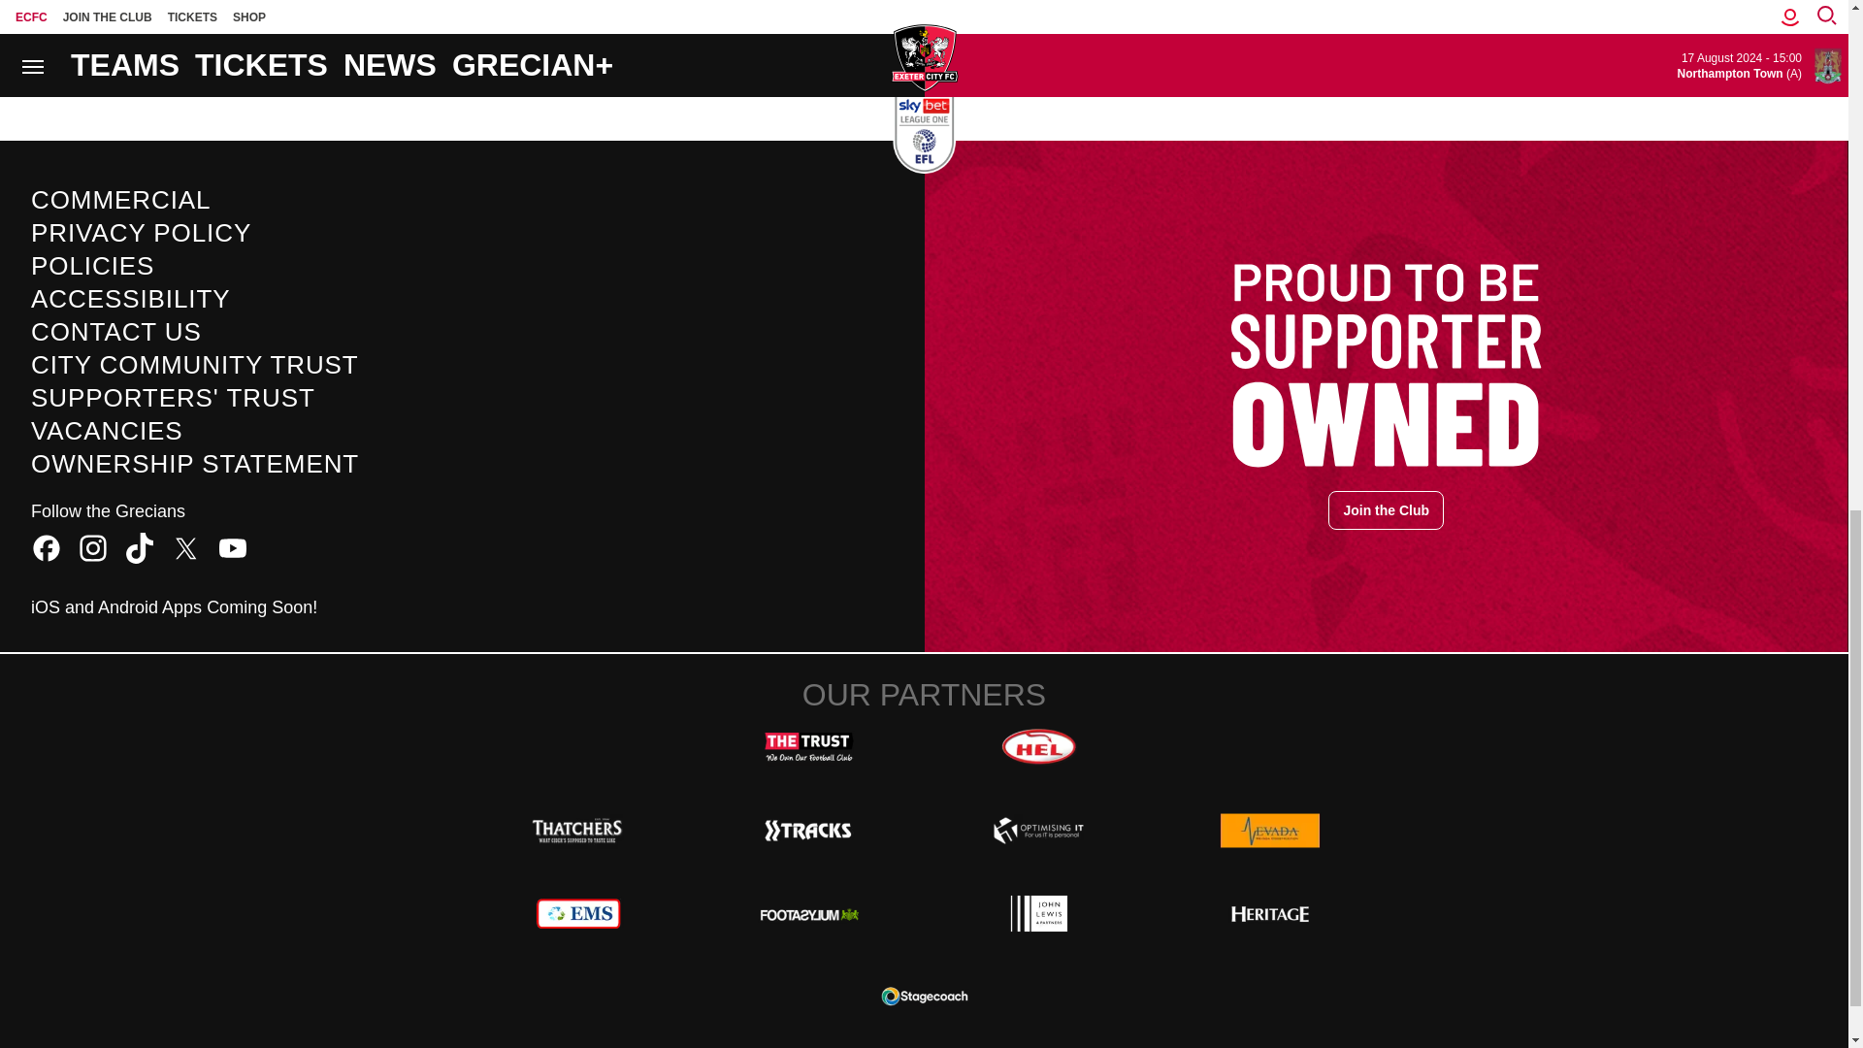 This screenshot has width=1863, height=1048. What do you see at coordinates (140, 547) in the screenshot?
I see `TikTok icon` at bounding box center [140, 547].